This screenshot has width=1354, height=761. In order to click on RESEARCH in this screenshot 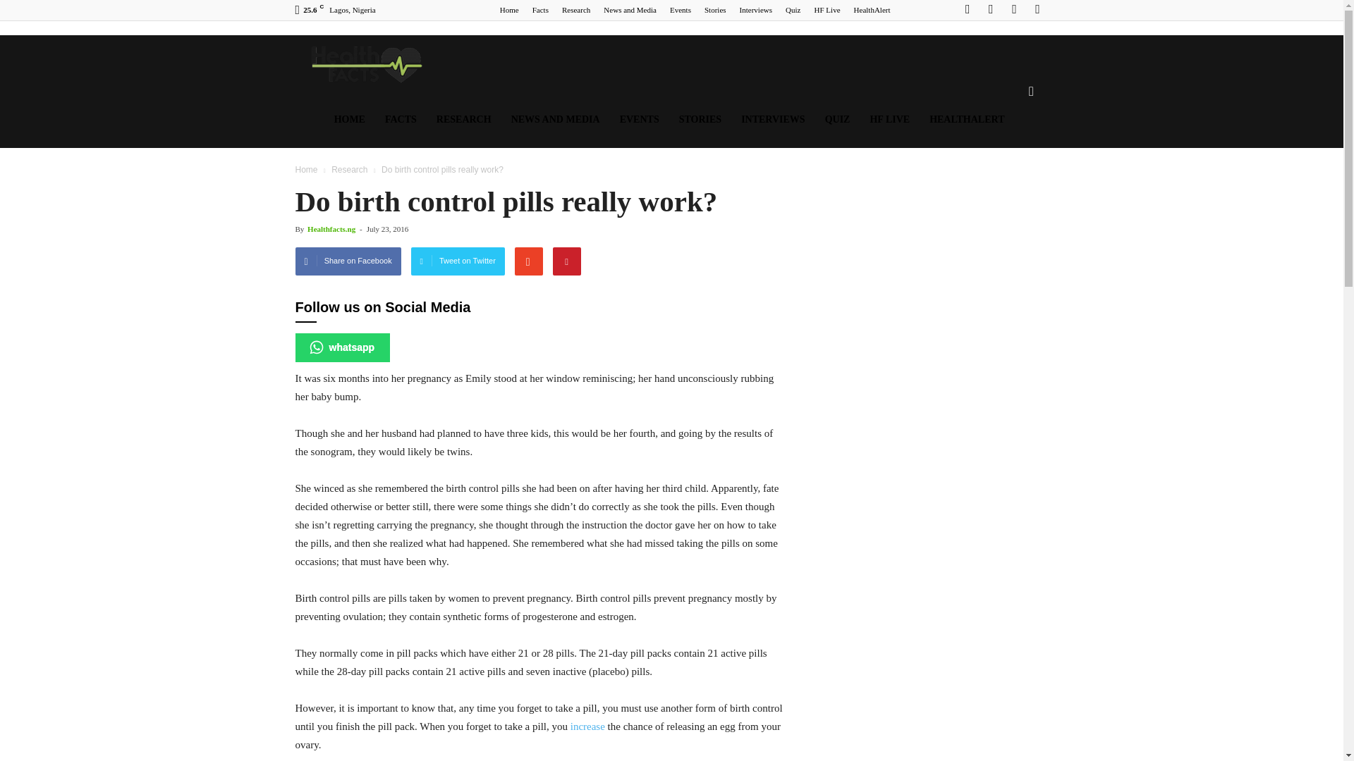, I will do `click(463, 119)`.